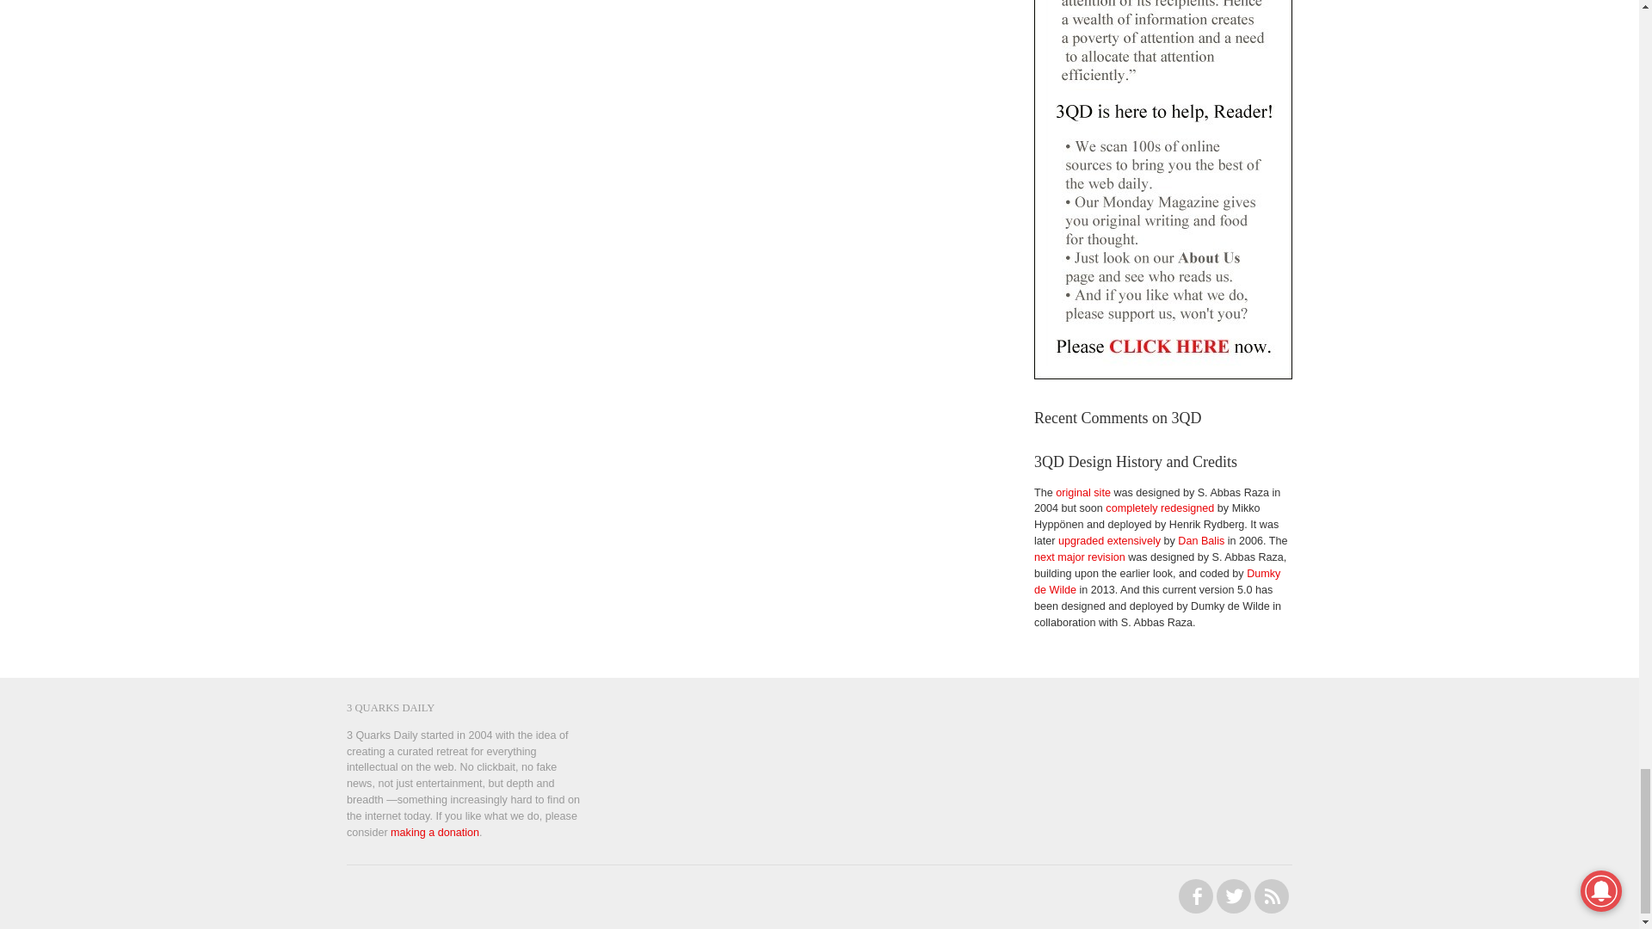 This screenshot has height=929, width=1652. Describe the element at coordinates (1174, 743) in the screenshot. I see `3rd party ad content` at that location.